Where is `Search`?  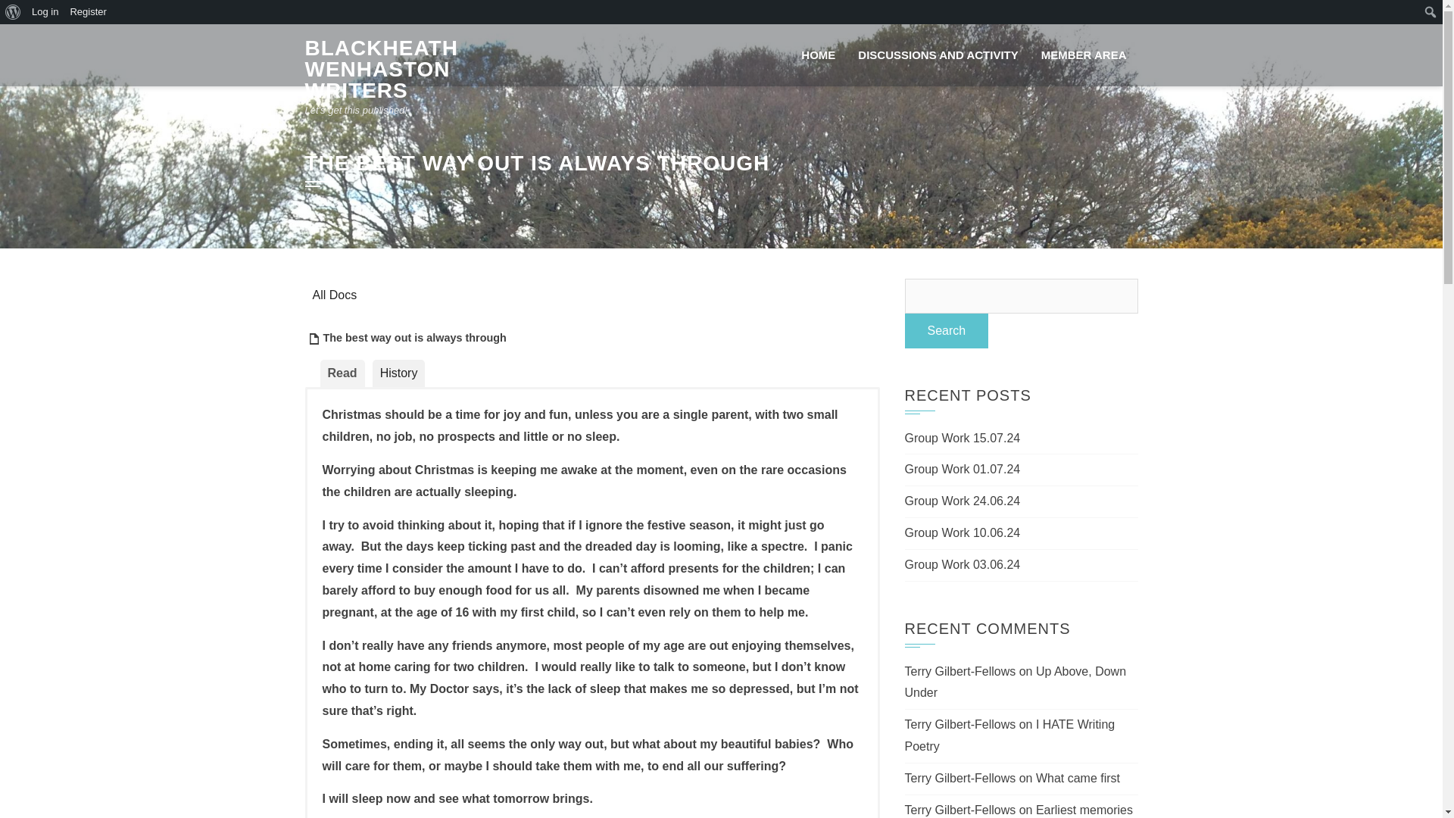 Search is located at coordinates (947, 330).